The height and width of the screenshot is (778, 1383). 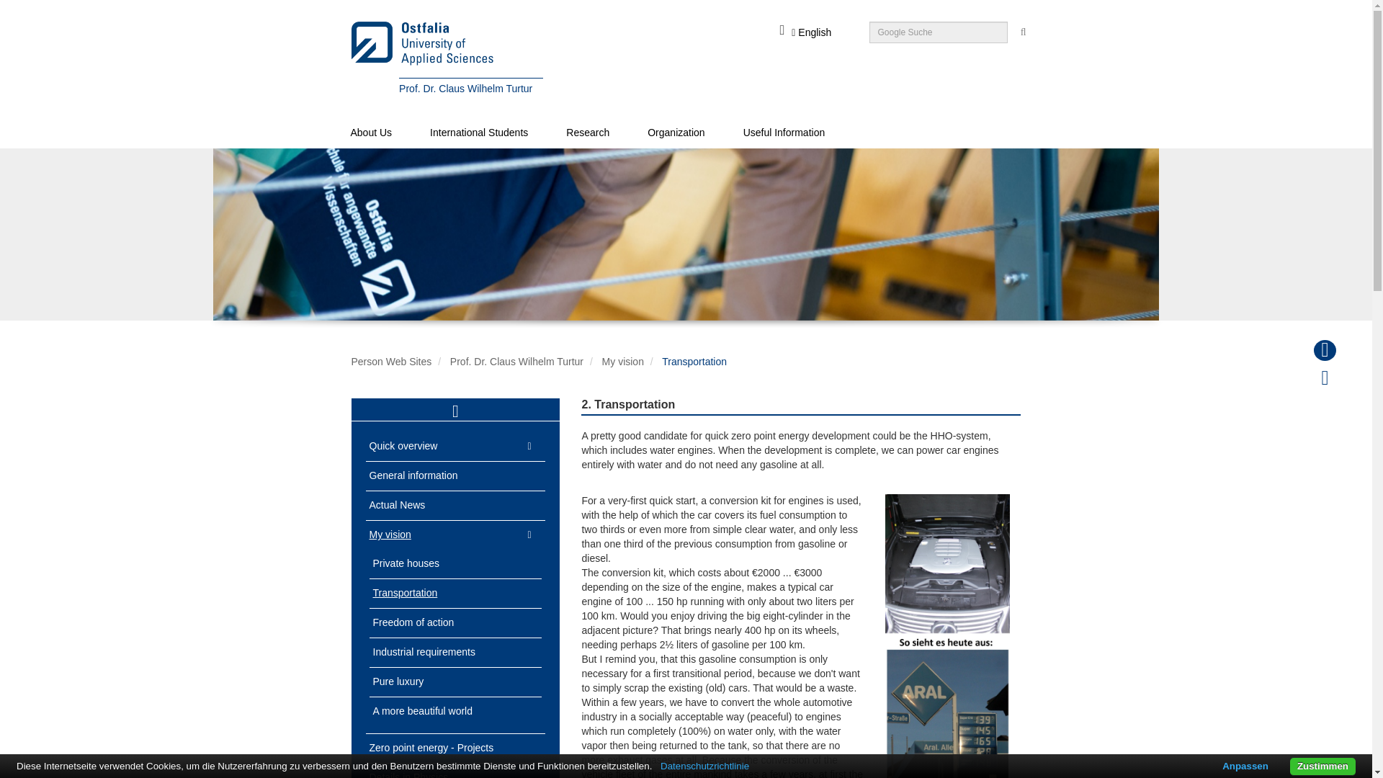 What do you see at coordinates (478, 133) in the screenshot?
I see `International Students` at bounding box center [478, 133].